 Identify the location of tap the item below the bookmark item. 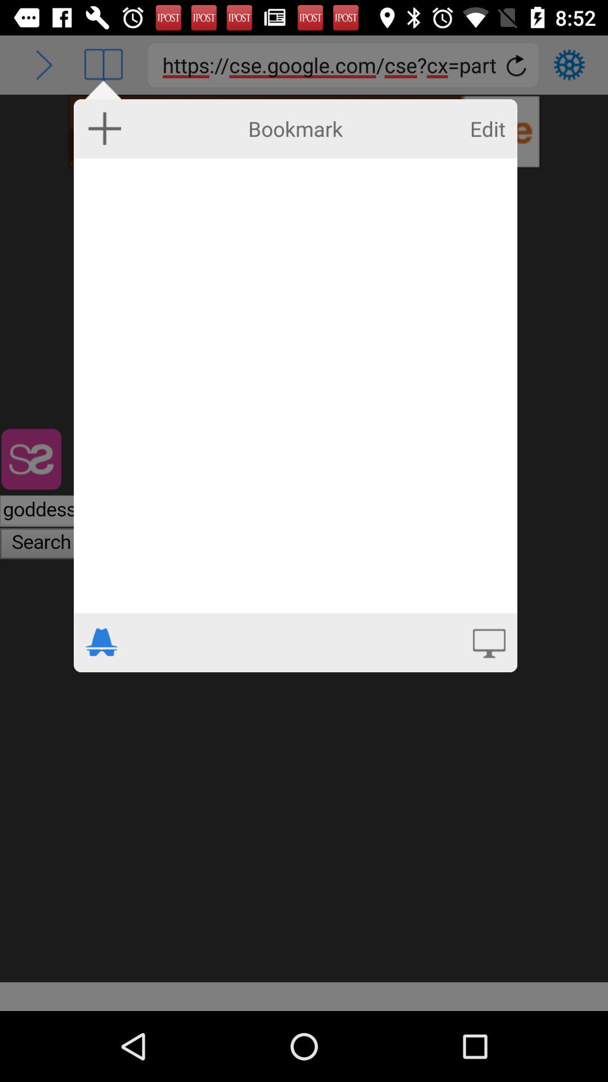
(295, 385).